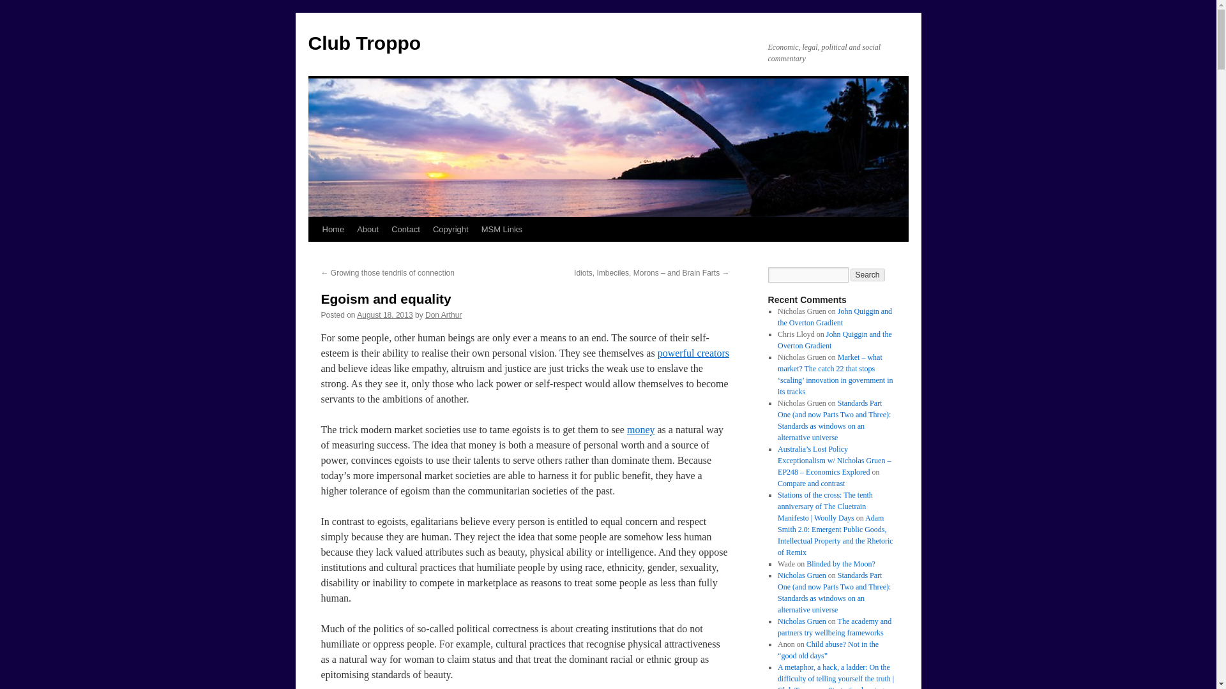 The width and height of the screenshot is (1226, 689). Describe the element at coordinates (364, 43) in the screenshot. I see `Club Troppo` at that location.